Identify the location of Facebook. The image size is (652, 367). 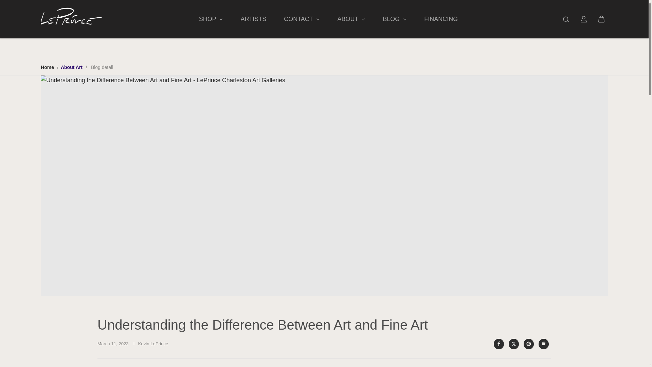
(499, 344).